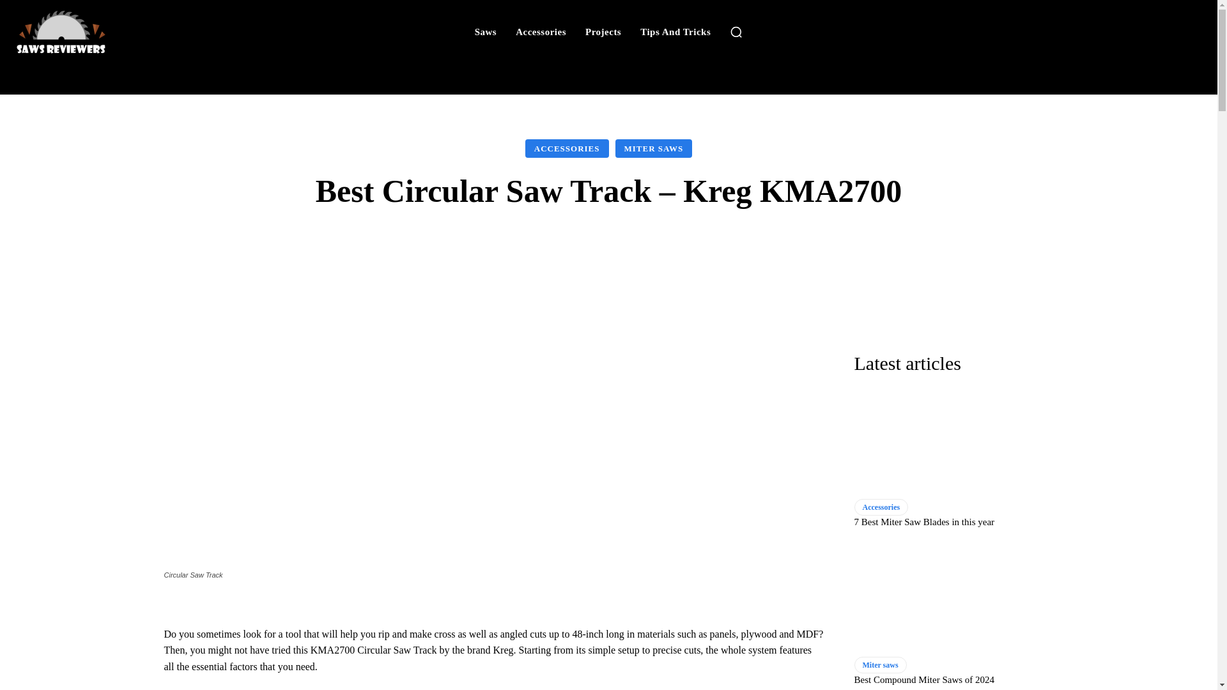 This screenshot has width=1227, height=690. Describe the element at coordinates (603, 32) in the screenshot. I see `Projects` at that location.